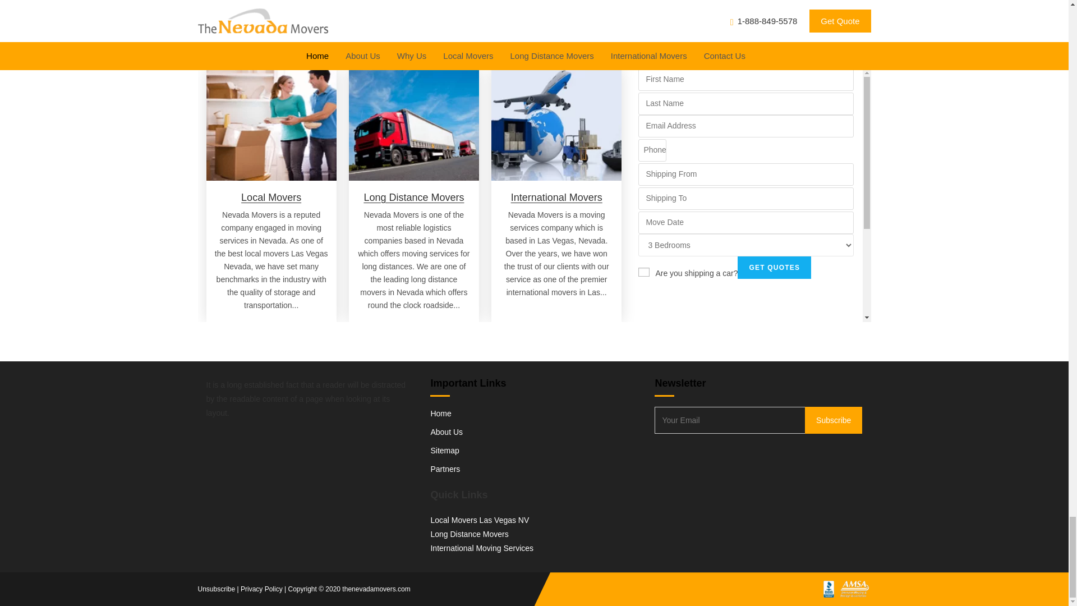 This screenshot has height=606, width=1077. I want to click on Local Movers, so click(271, 198).